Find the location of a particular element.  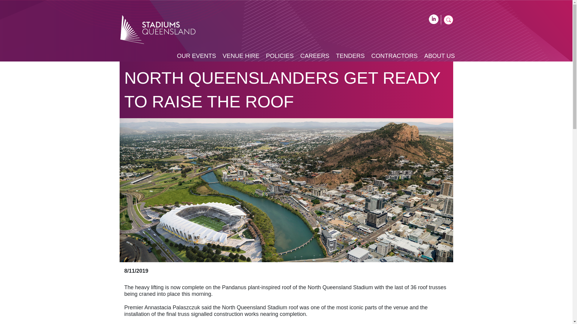

GO! is located at coordinates (444, 32).